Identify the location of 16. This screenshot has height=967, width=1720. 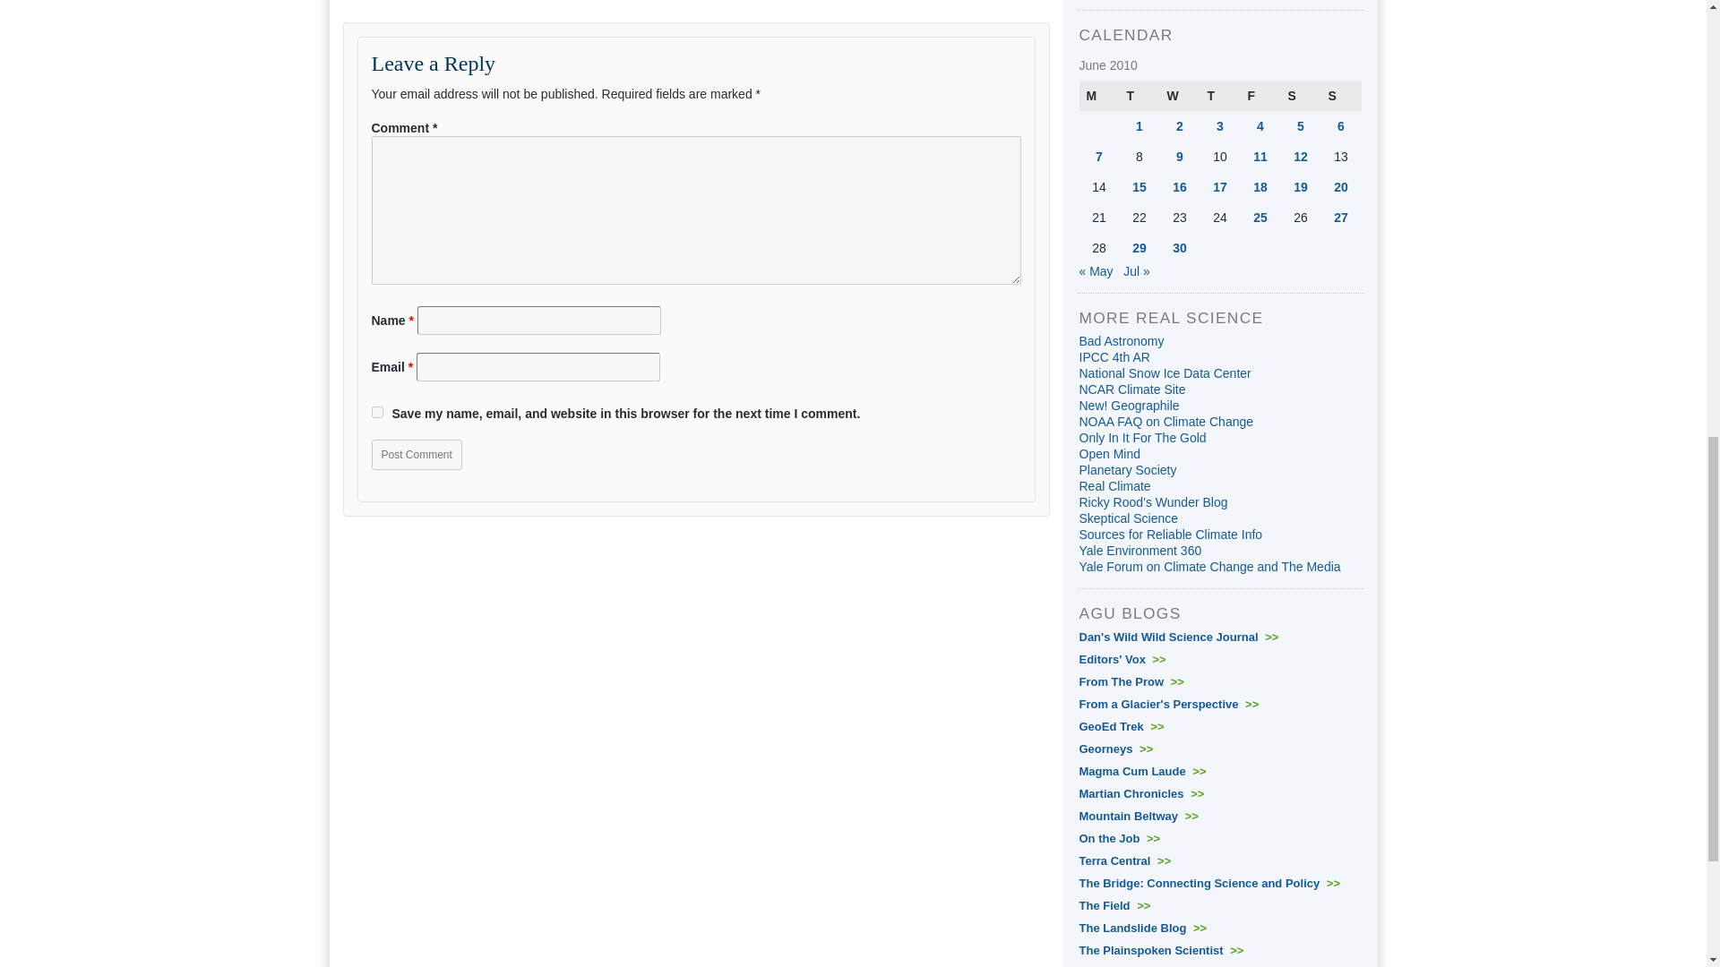
(1179, 186).